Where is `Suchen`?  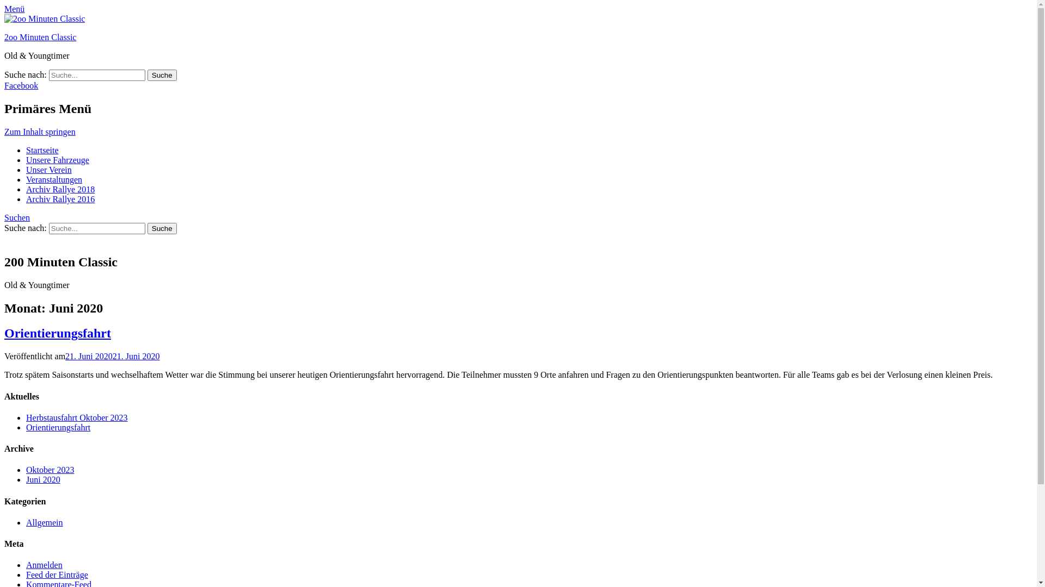 Suchen is located at coordinates (17, 217).